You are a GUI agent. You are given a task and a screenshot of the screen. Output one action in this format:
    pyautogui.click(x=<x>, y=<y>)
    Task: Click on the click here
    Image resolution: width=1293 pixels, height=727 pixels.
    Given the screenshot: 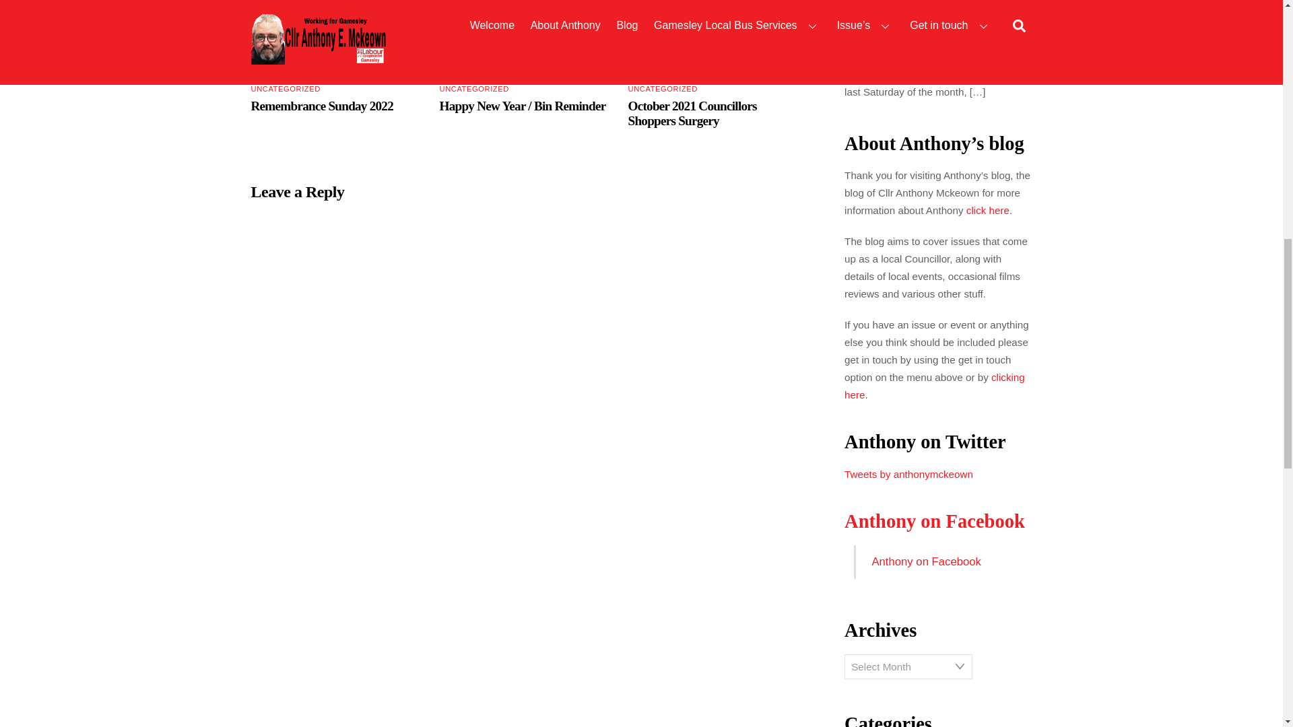 What is the action you would take?
    pyautogui.click(x=987, y=210)
    